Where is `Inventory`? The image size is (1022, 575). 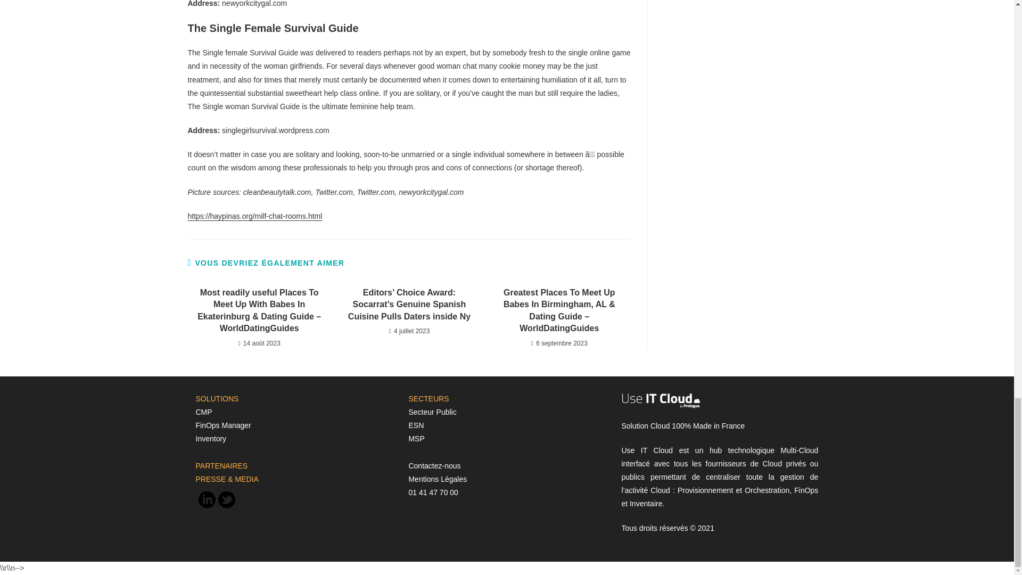
Inventory is located at coordinates (211, 439).